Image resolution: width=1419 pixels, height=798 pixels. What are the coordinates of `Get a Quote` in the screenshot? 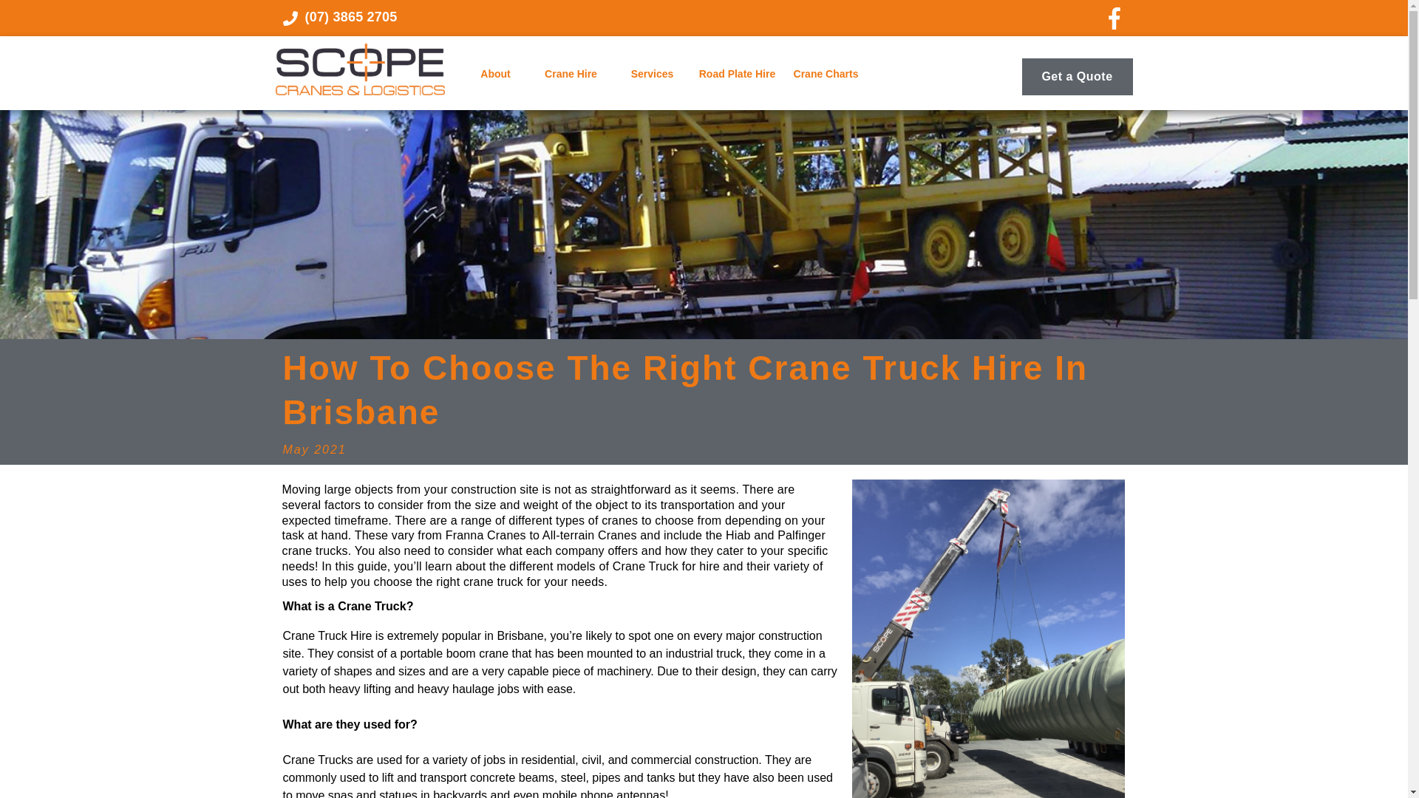 It's located at (1077, 76).